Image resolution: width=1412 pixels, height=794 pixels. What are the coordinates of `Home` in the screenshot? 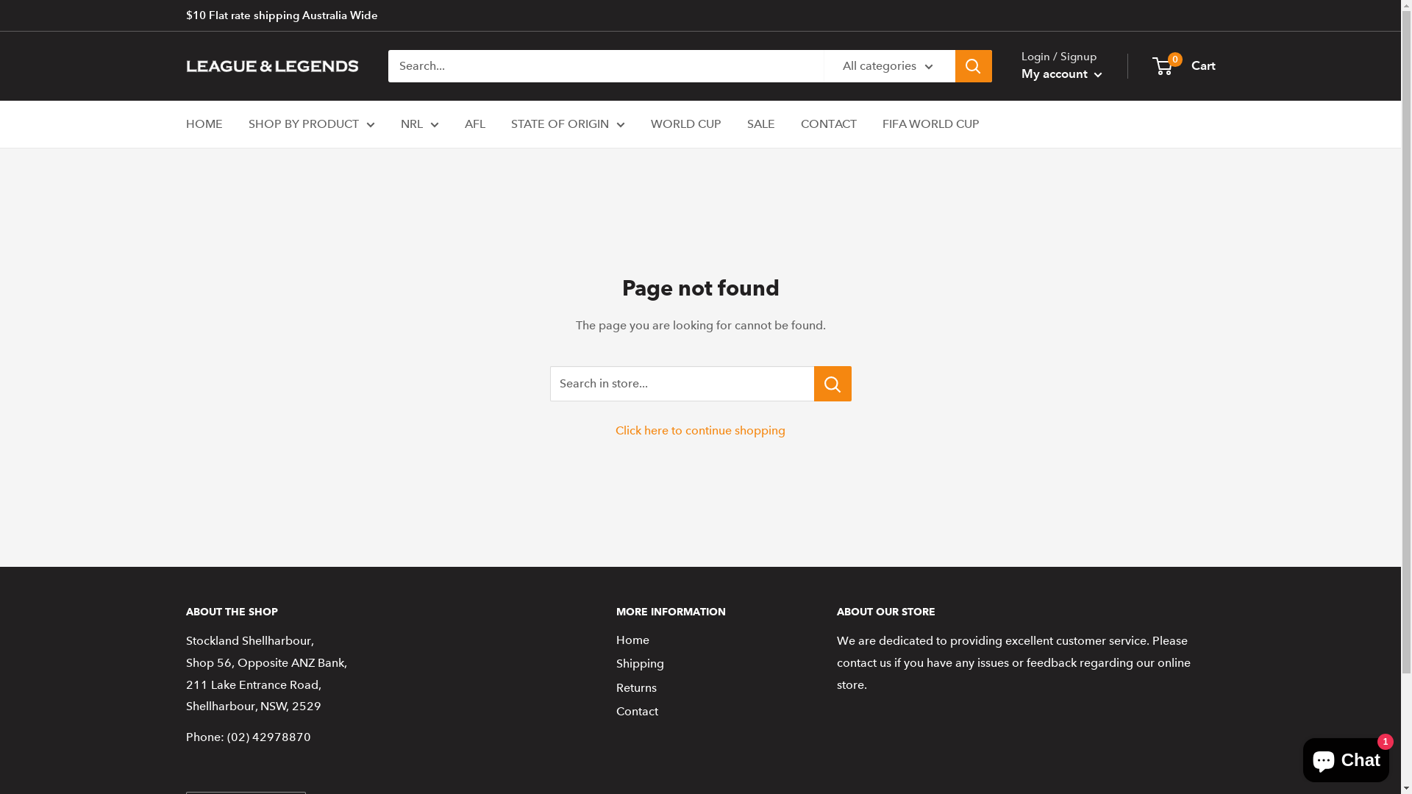 It's located at (701, 640).